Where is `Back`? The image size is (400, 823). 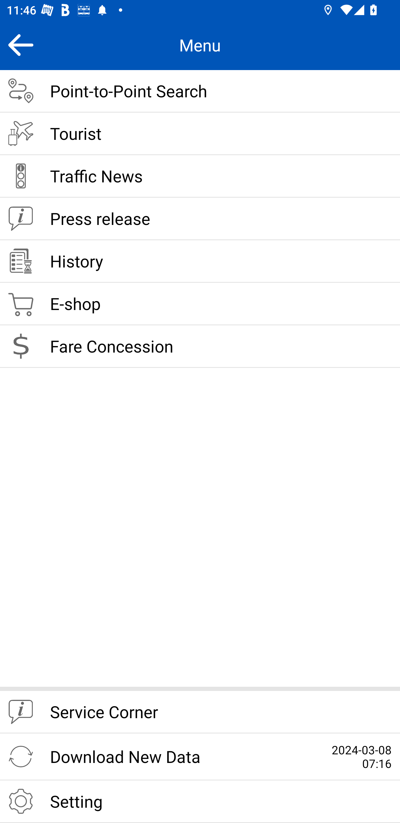
Back is located at coordinates (21, 45).